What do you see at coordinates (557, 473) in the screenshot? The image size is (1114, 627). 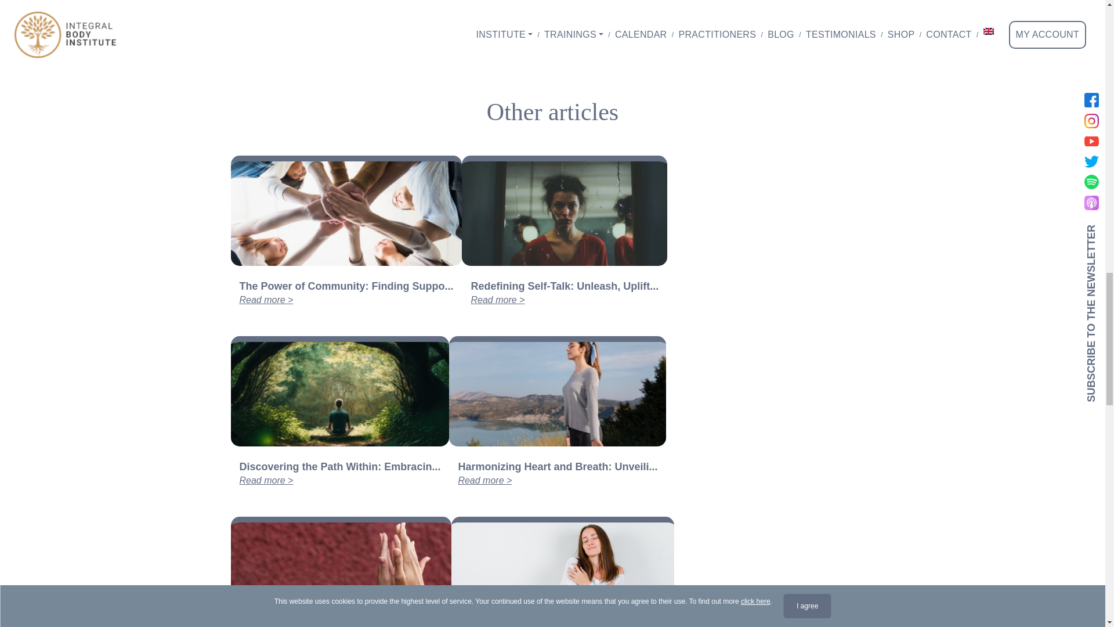 I see `Harmonizing Heart and Breath: Unveili...` at bounding box center [557, 473].